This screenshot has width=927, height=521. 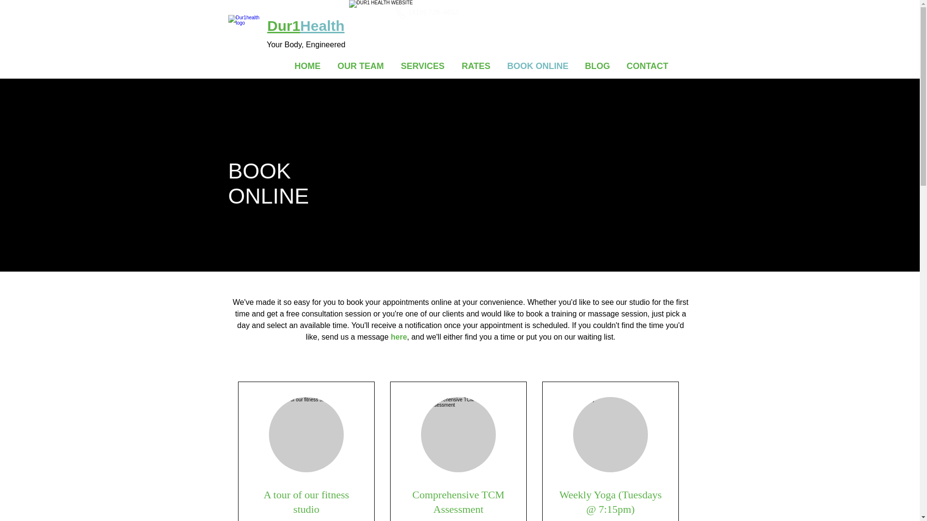 What do you see at coordinates (459, 502) in the screenshot?
I see `Comprehensive TCM Assessment` at bounding box center [459, 502].